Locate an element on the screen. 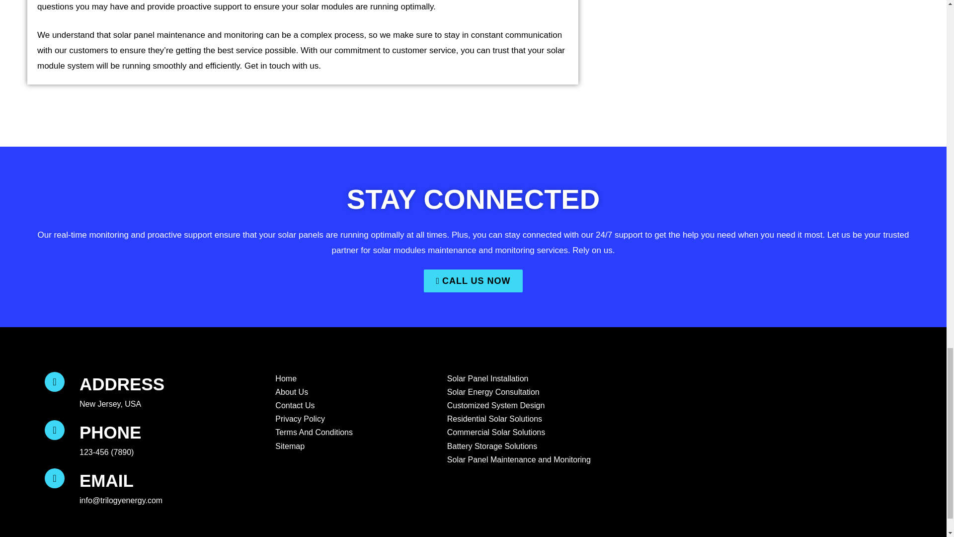  Solar Panel Maintenance and Monitoring is located at coordinates (518, 459).